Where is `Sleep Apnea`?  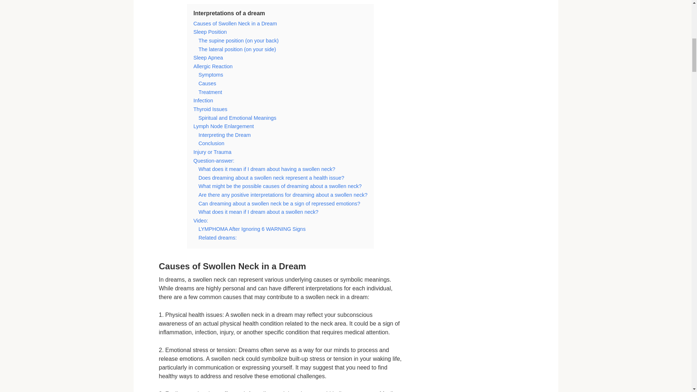 Sleep Apnea is located at coordinates (208, 58).